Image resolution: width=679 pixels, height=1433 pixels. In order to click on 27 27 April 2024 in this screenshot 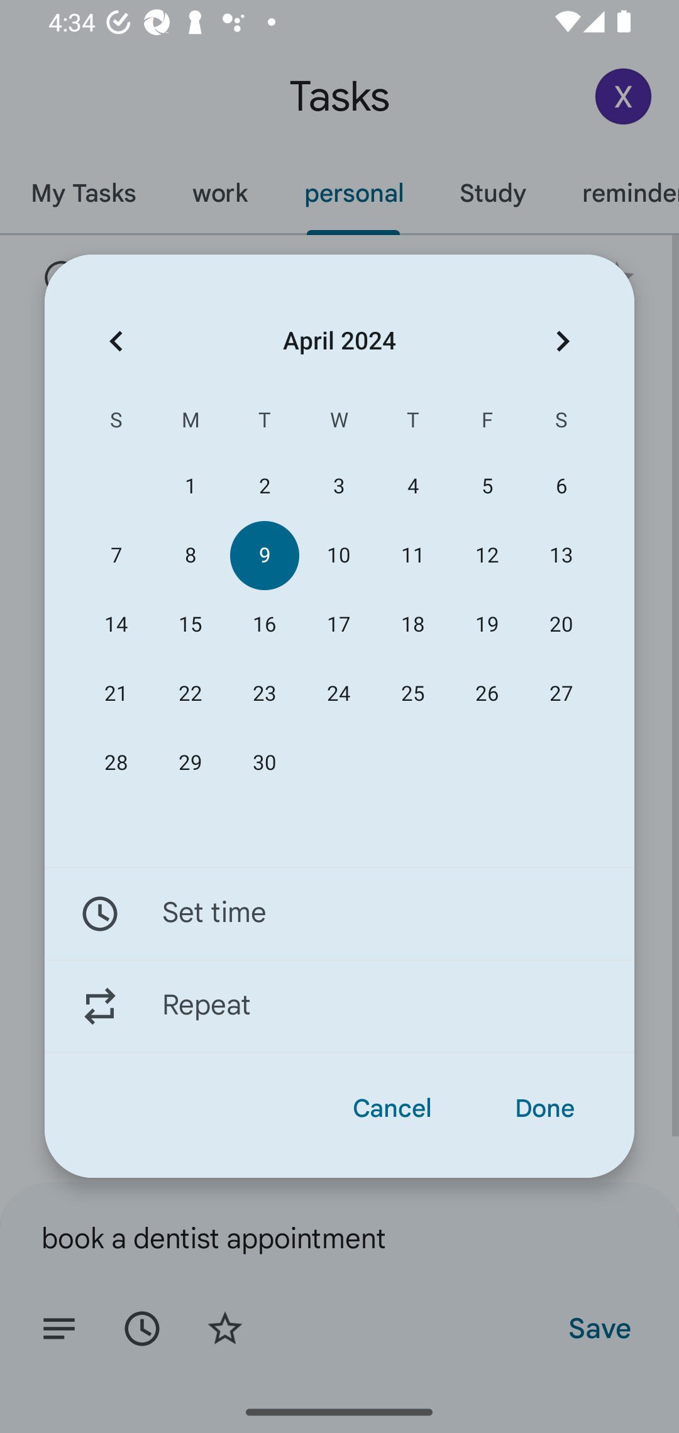, I will do `click(561, 693)`.